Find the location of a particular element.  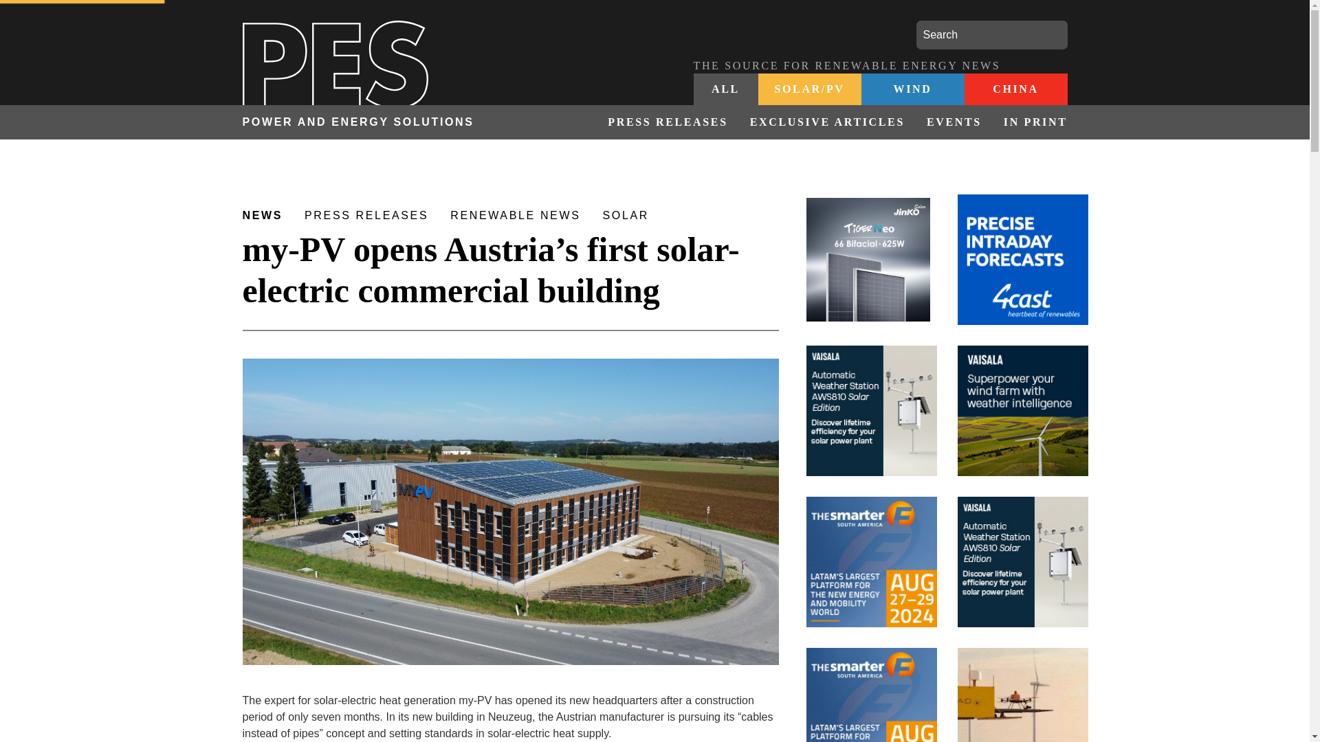

EVENTS is located at coordinates (954, 122).